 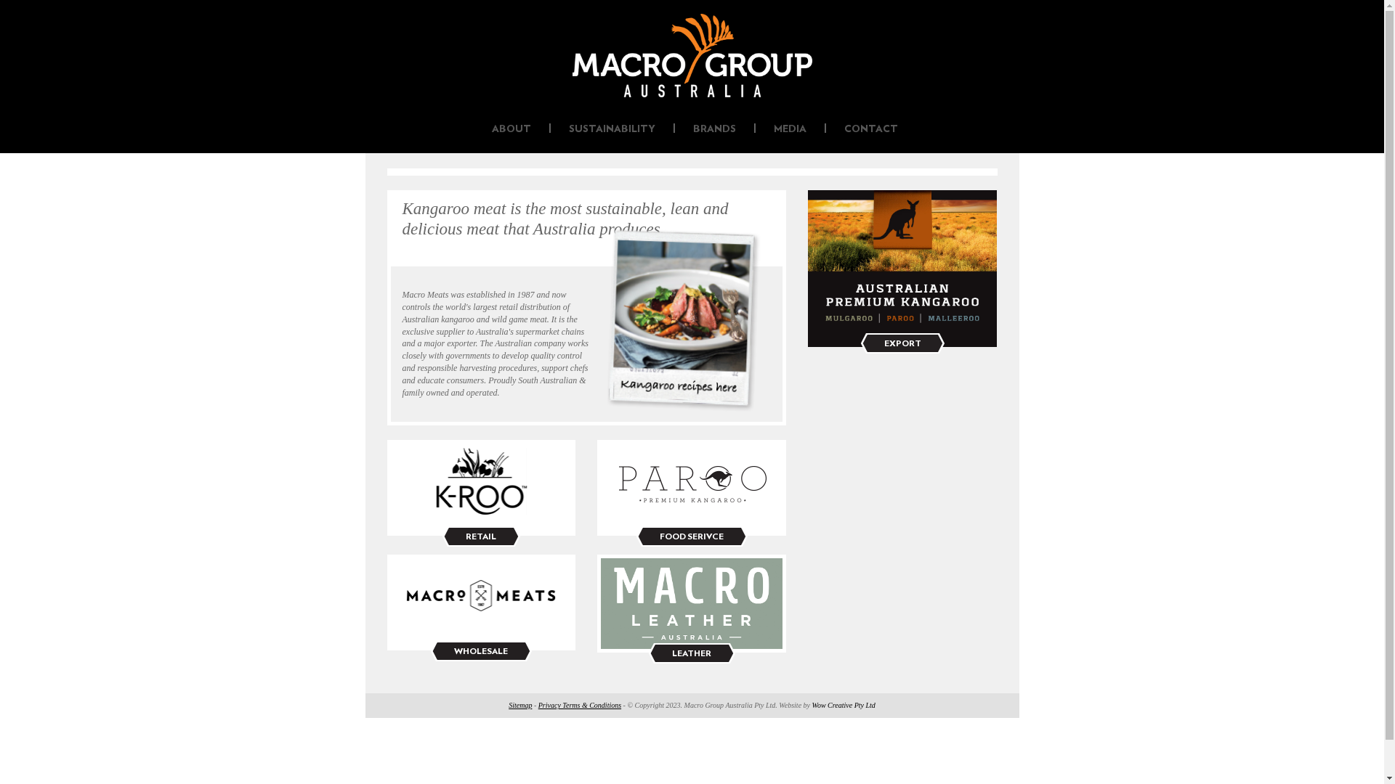 What do you see at coordinates (520, 706) in the screenshot?
I see `Sitemap` at bounding box center [520, 706].